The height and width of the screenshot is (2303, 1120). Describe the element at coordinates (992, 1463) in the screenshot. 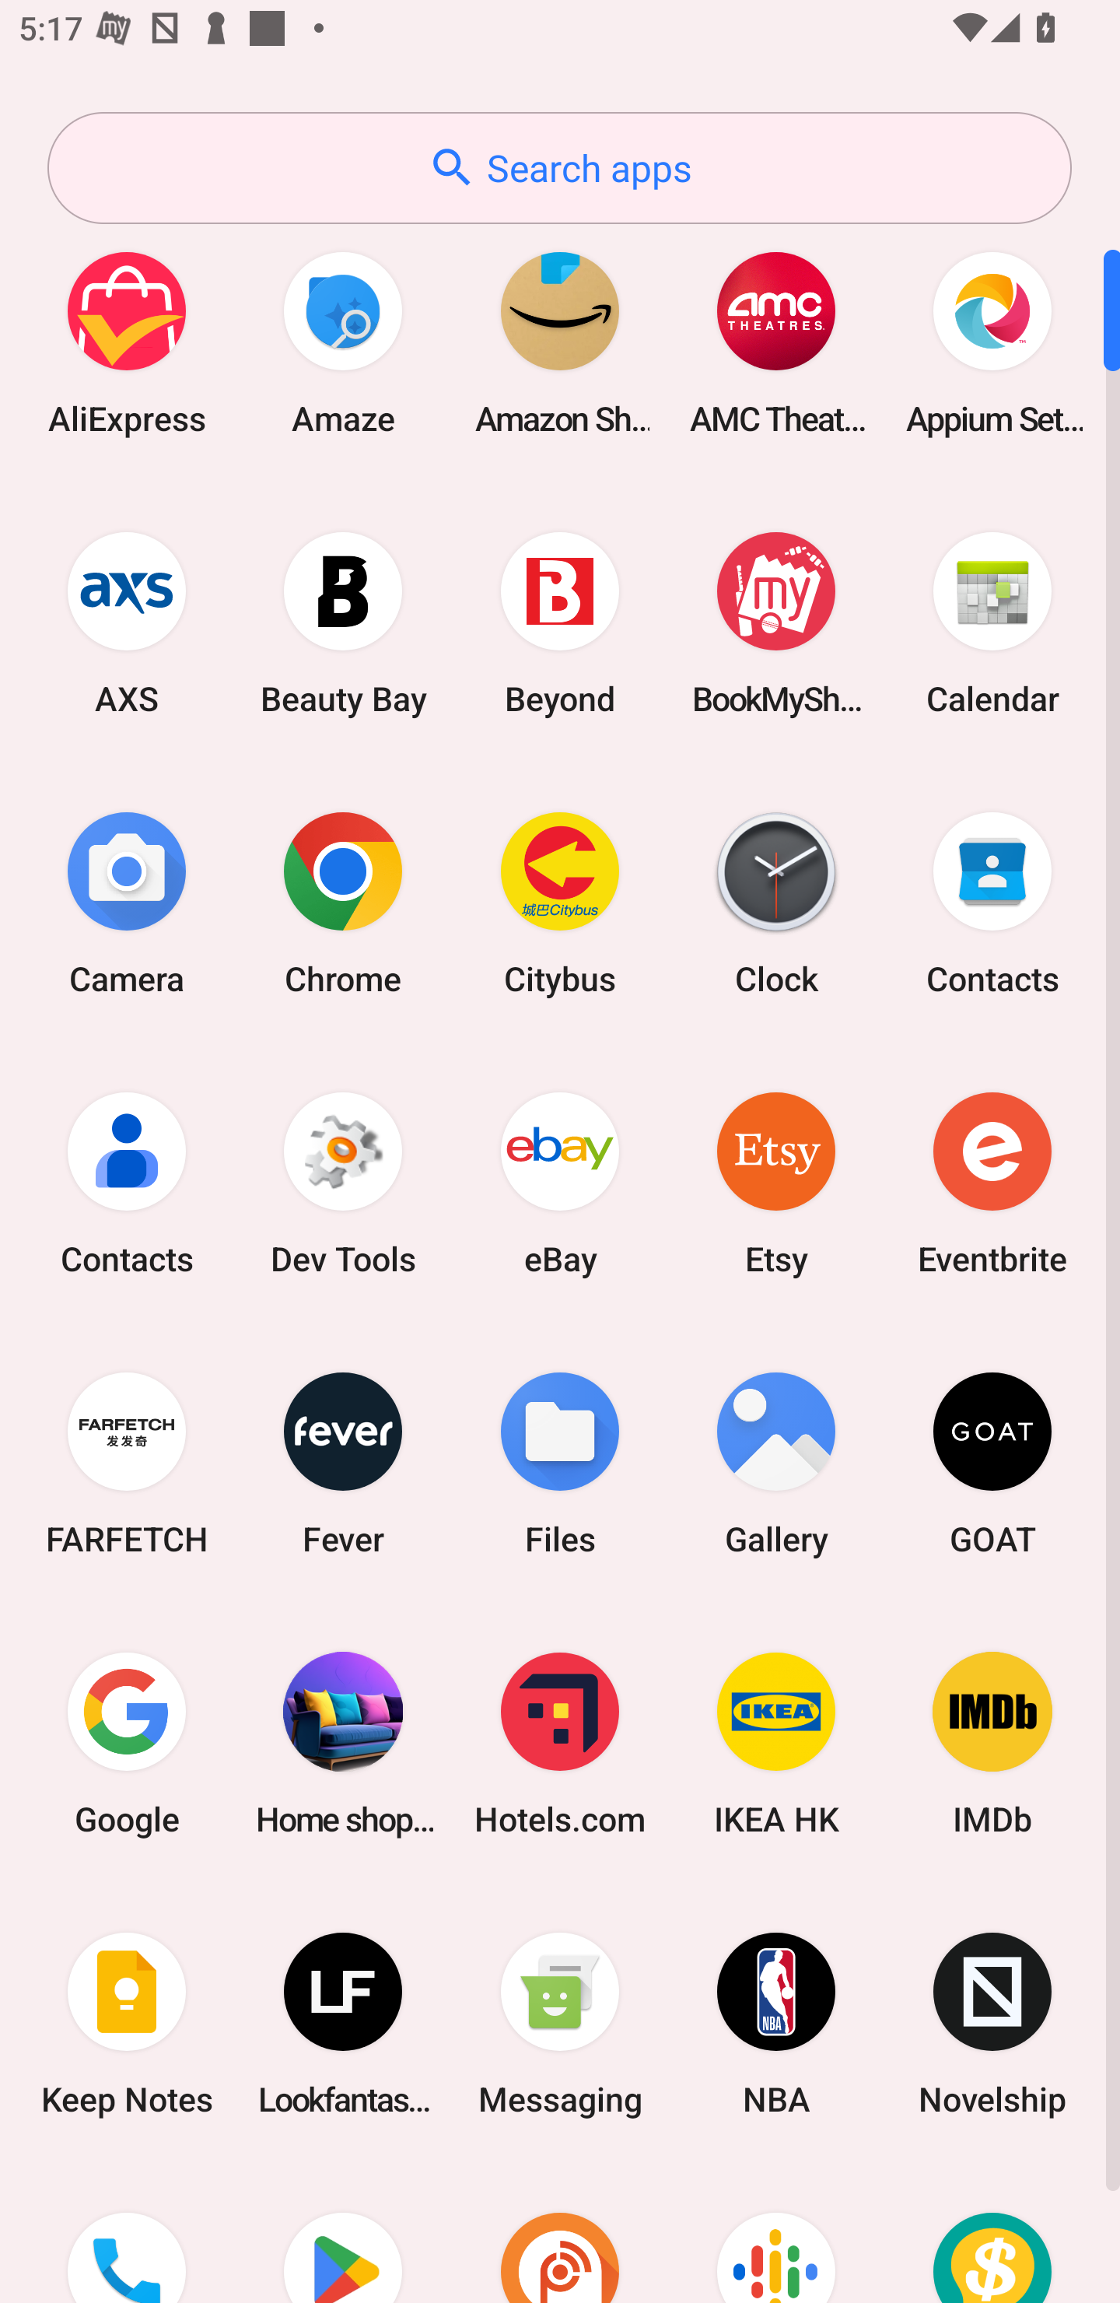

I see `GOAT` at that location.